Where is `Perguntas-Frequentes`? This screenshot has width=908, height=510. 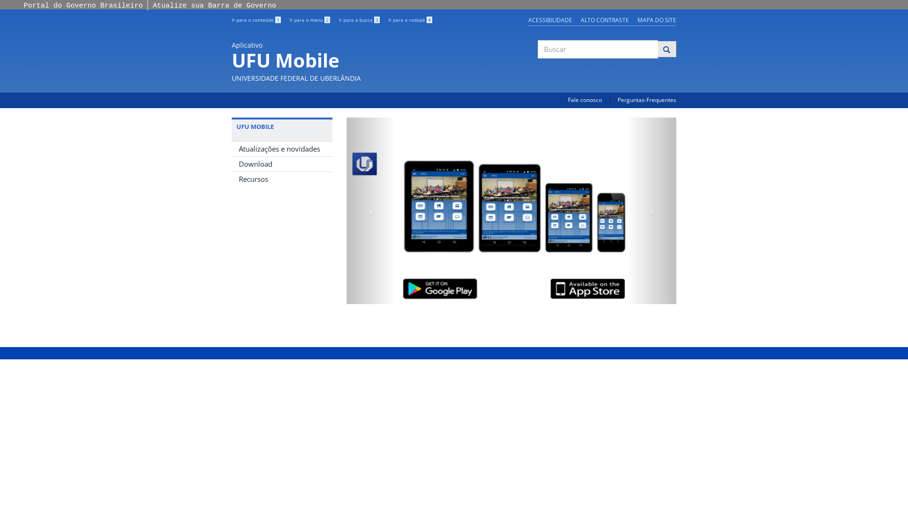
Perguntas-Frequentes is located at coordinates (647, 100).